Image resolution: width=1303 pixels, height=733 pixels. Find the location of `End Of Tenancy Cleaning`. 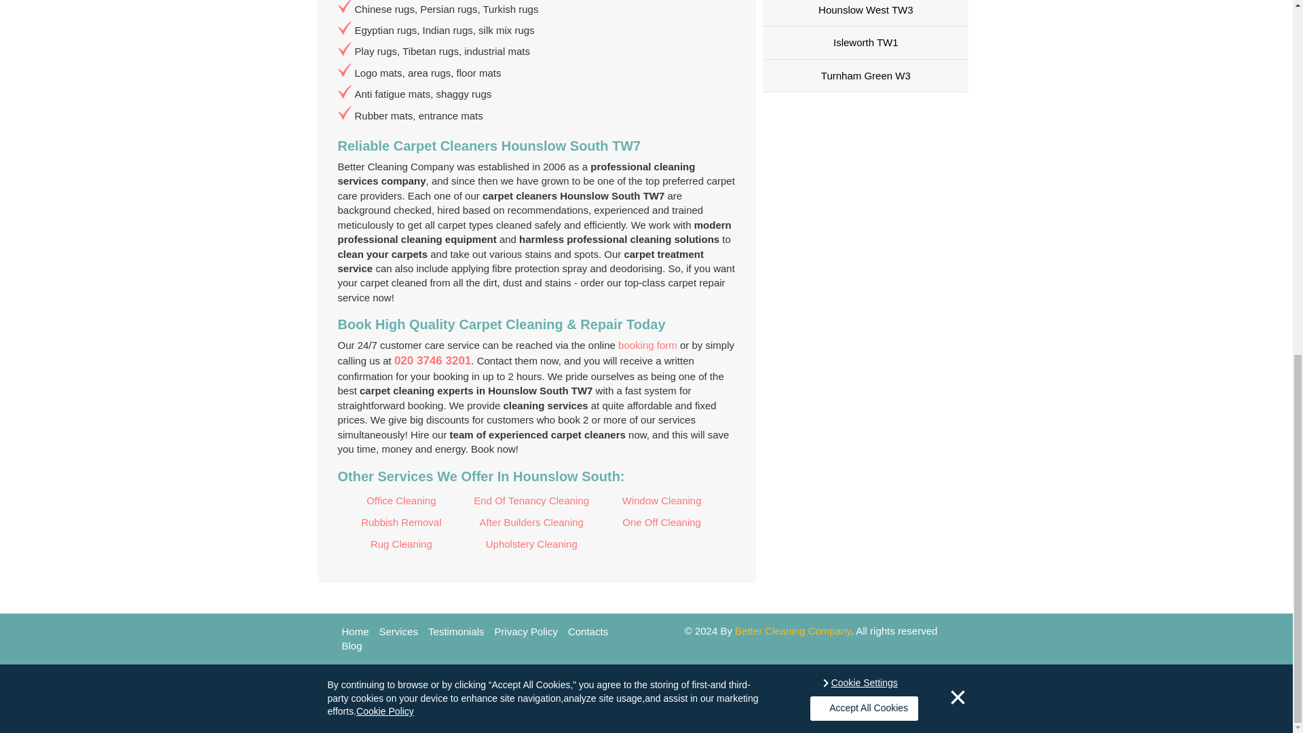

End Of Tenancy Cleaning is located at coordinates (531, 500).